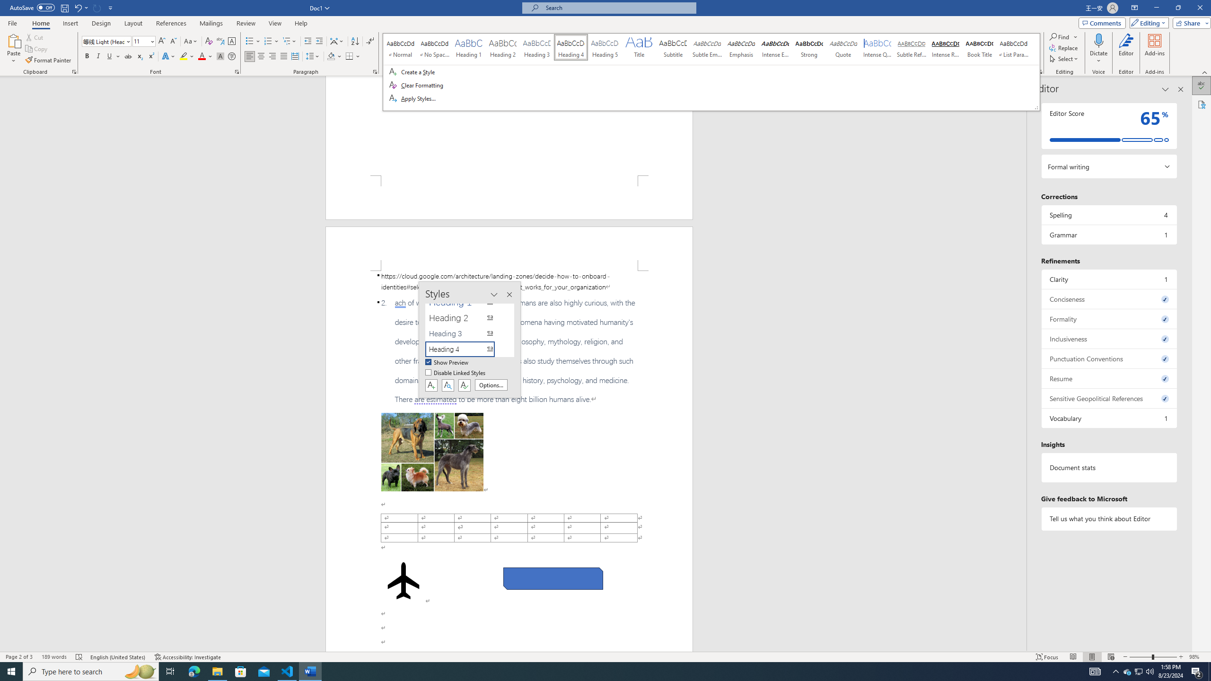 The height and width of the screenshot is (681, 1211). What do you see at coordinates (1139, 672) in the screenshot?
I see `Vocabulary, 1 issue. Press space or enter to review items.` at bounding box center [1139, 672].